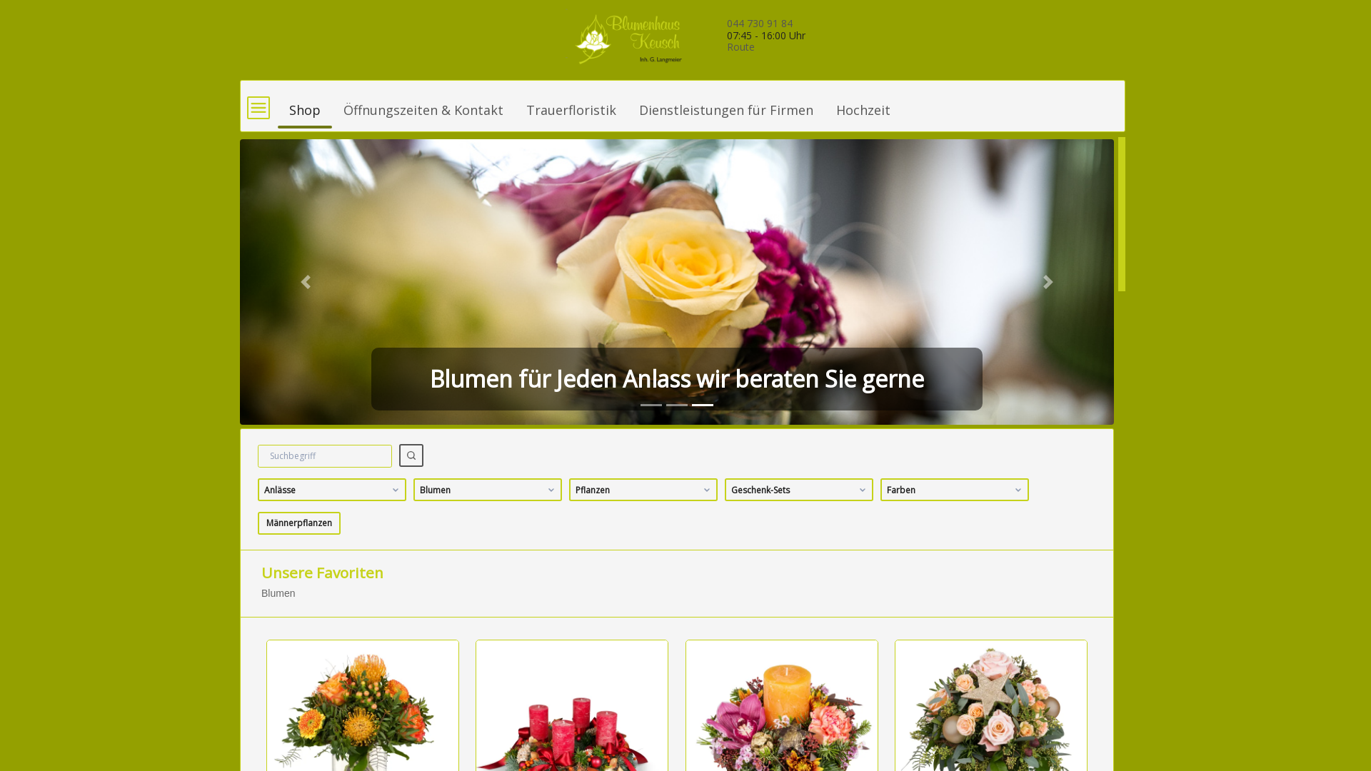  What do you see at coordinates (488, 490) in the screenshot?
I see `Blumen` at bounding box center [488, 490].